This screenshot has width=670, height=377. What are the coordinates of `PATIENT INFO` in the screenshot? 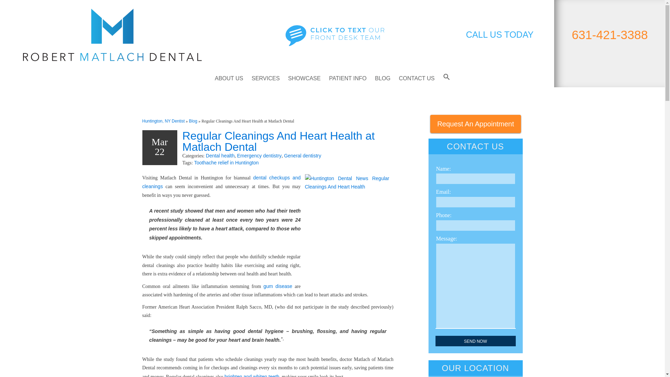 It's located at (348, 78).